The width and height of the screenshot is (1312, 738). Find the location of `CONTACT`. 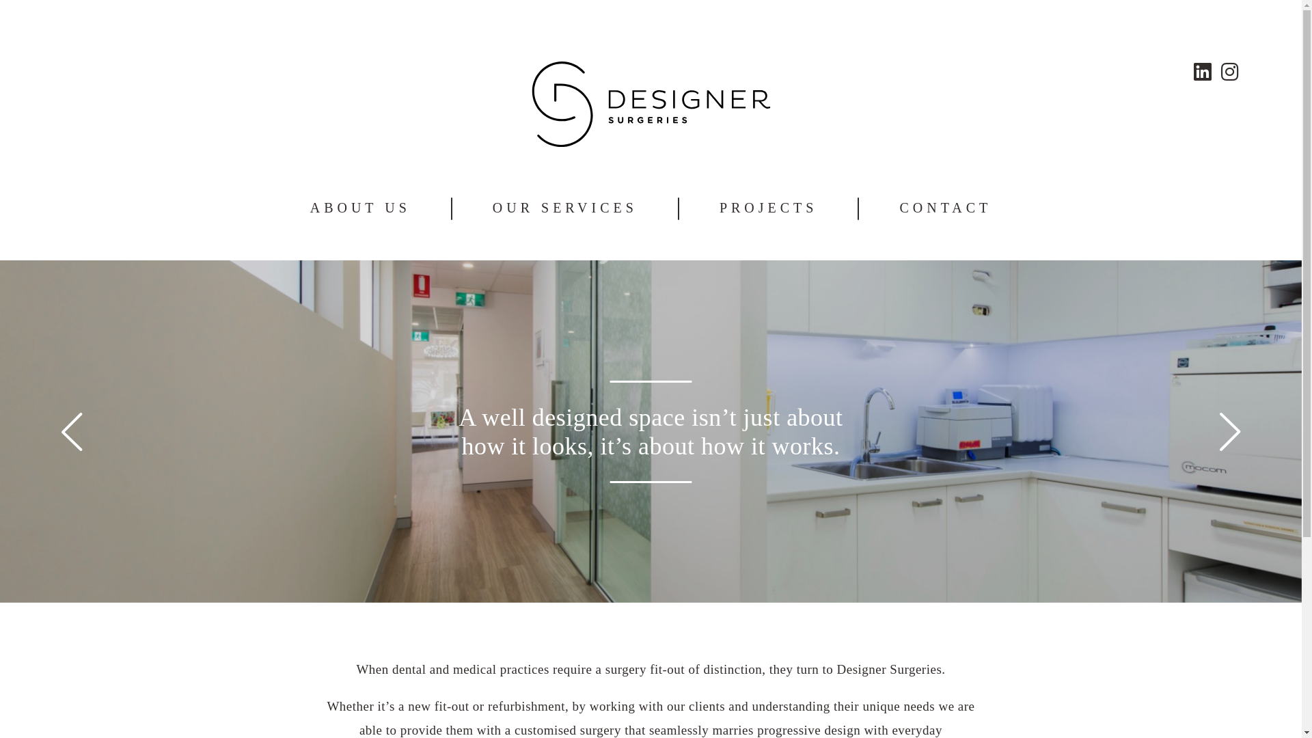

CONTACT is located at coordinates (946, 208).